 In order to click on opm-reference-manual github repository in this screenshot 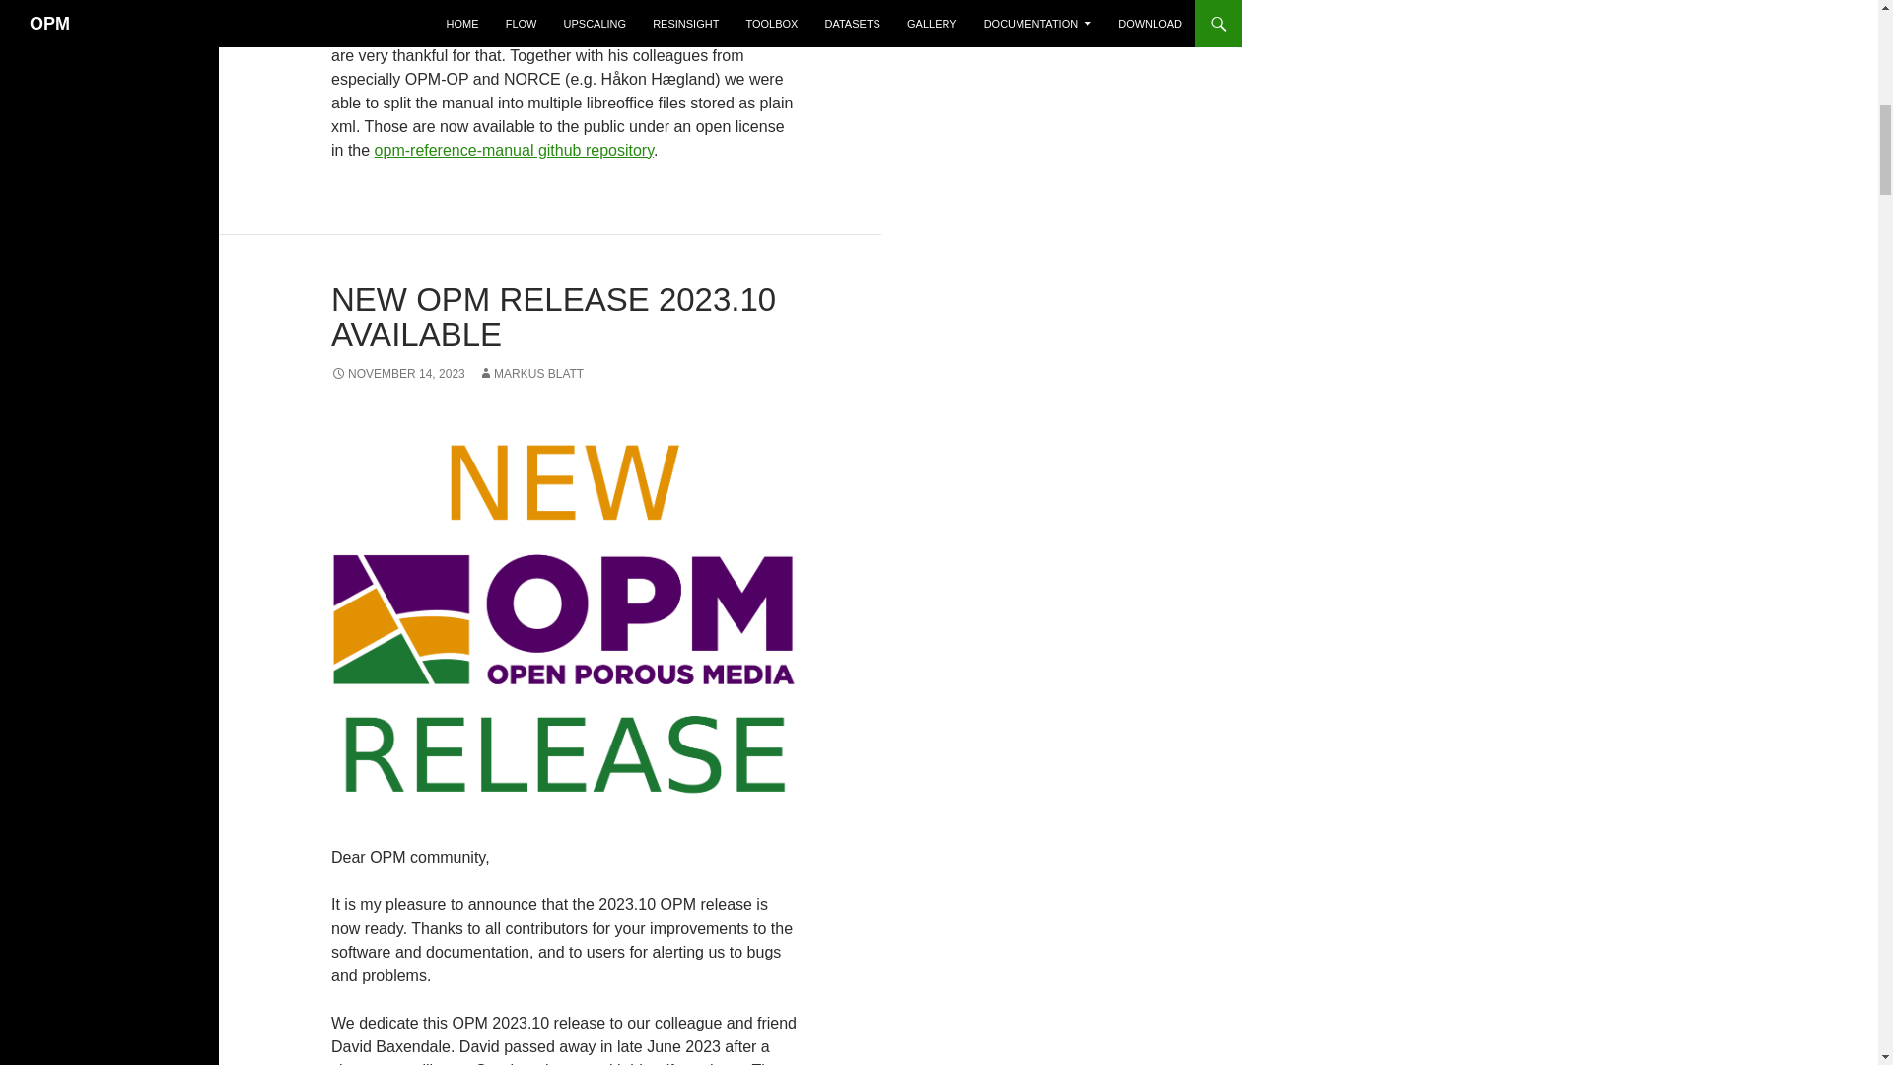, I will do `click(514, 150)`.